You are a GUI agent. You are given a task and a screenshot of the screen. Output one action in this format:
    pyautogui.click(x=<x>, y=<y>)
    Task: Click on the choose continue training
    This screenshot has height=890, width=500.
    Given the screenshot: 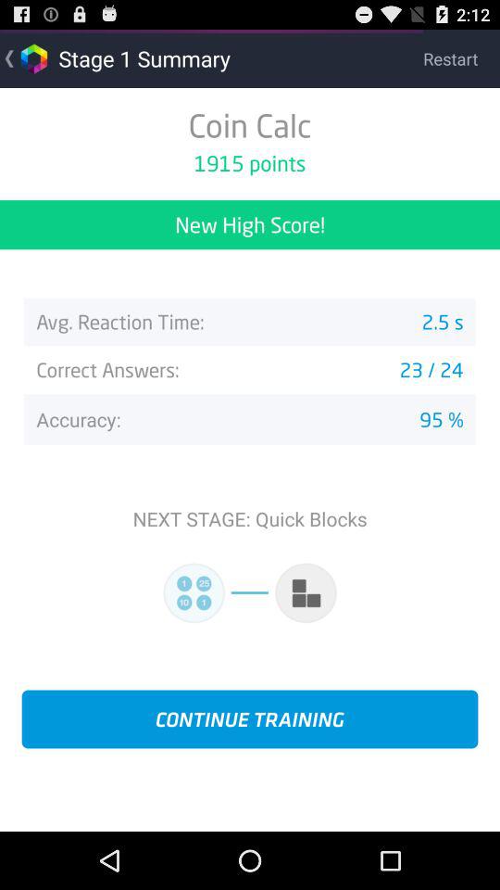 What is the action you would take?
    pyautogui.click(x=250, y=719)
    